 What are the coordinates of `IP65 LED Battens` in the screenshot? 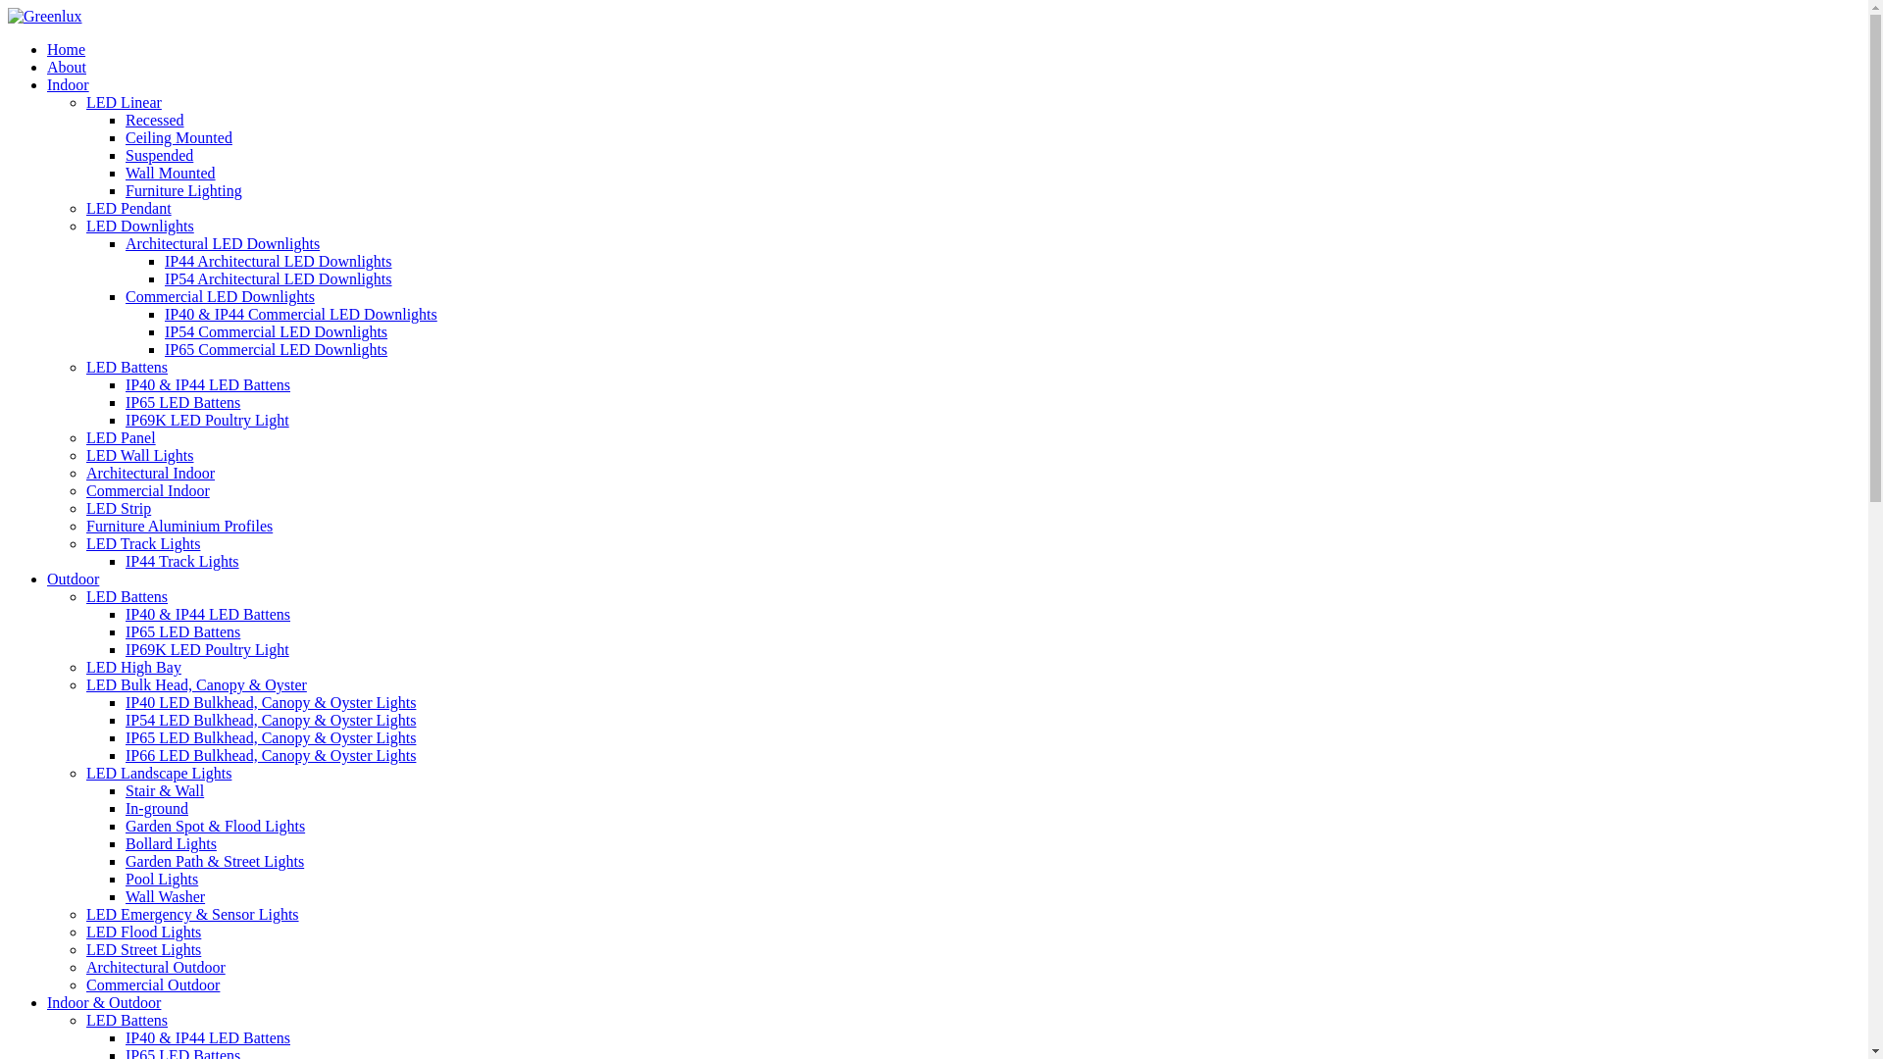 It's located at (182, 631).